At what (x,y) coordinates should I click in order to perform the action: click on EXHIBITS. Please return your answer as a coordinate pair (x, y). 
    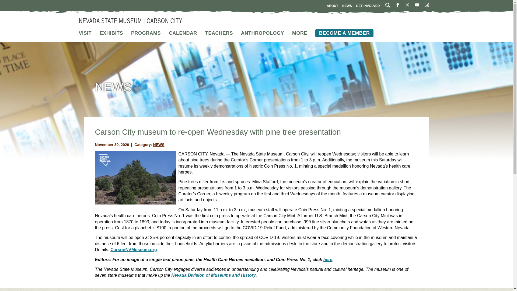
    Looking at the image, I should click on (111, 33).